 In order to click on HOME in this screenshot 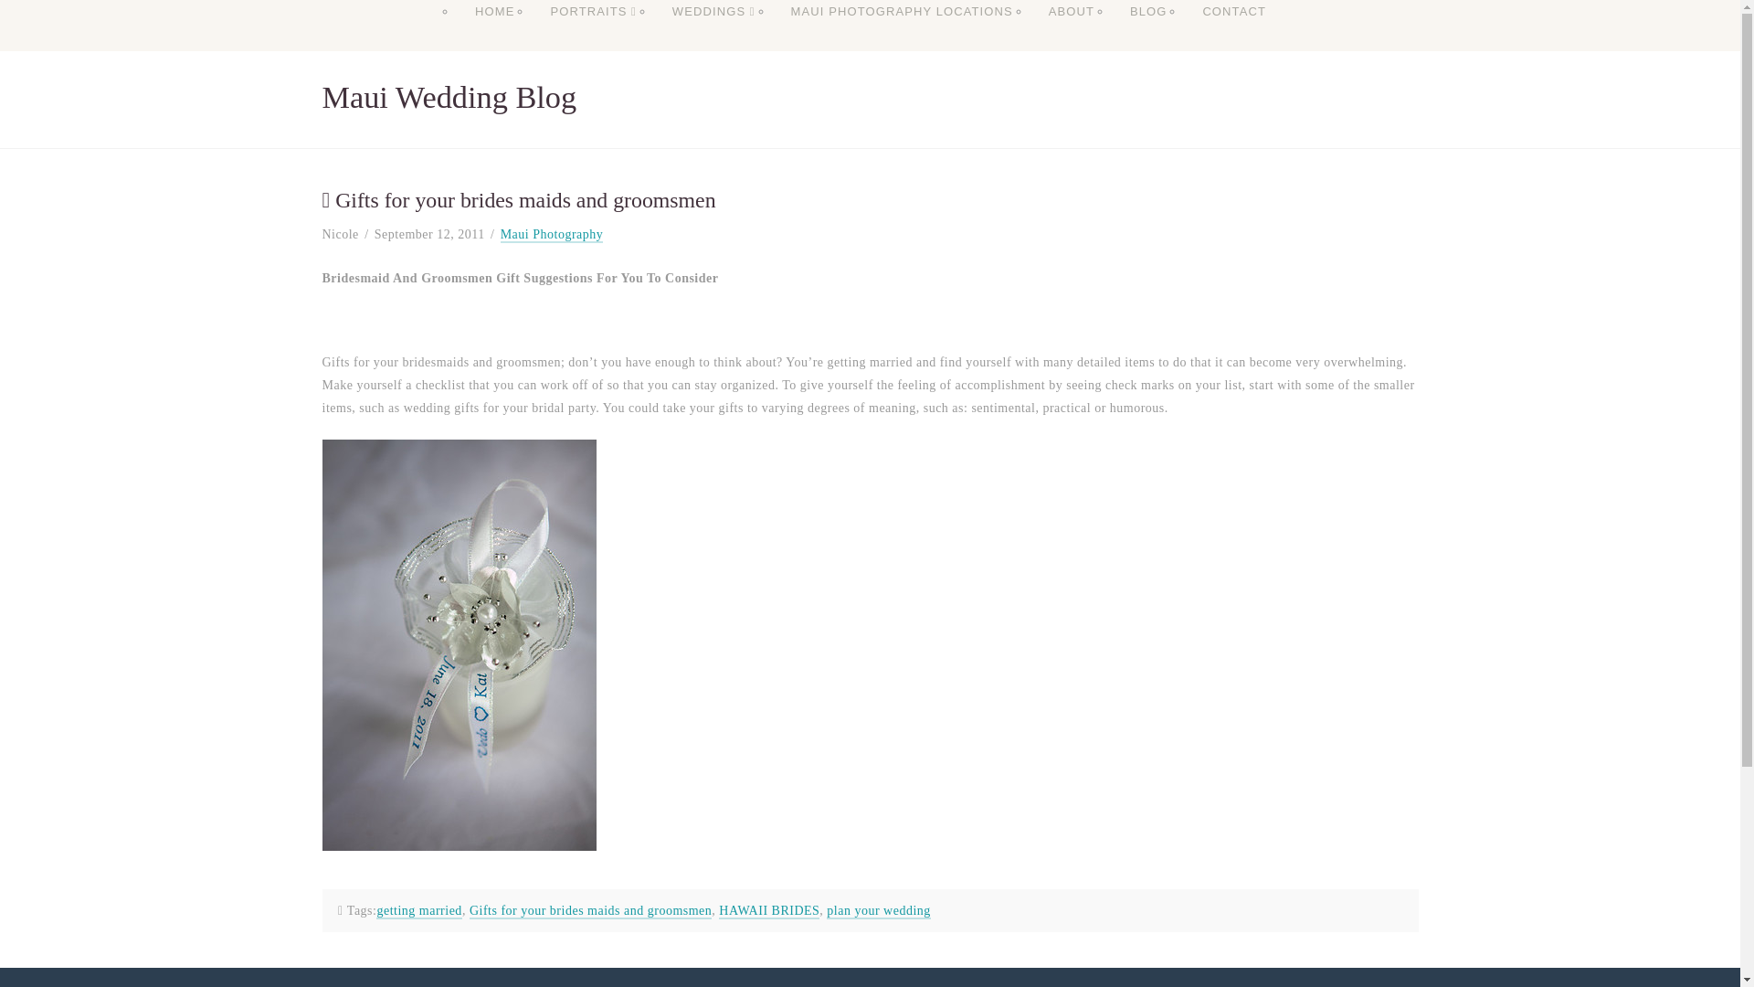, I will do `click(493, 28)`.